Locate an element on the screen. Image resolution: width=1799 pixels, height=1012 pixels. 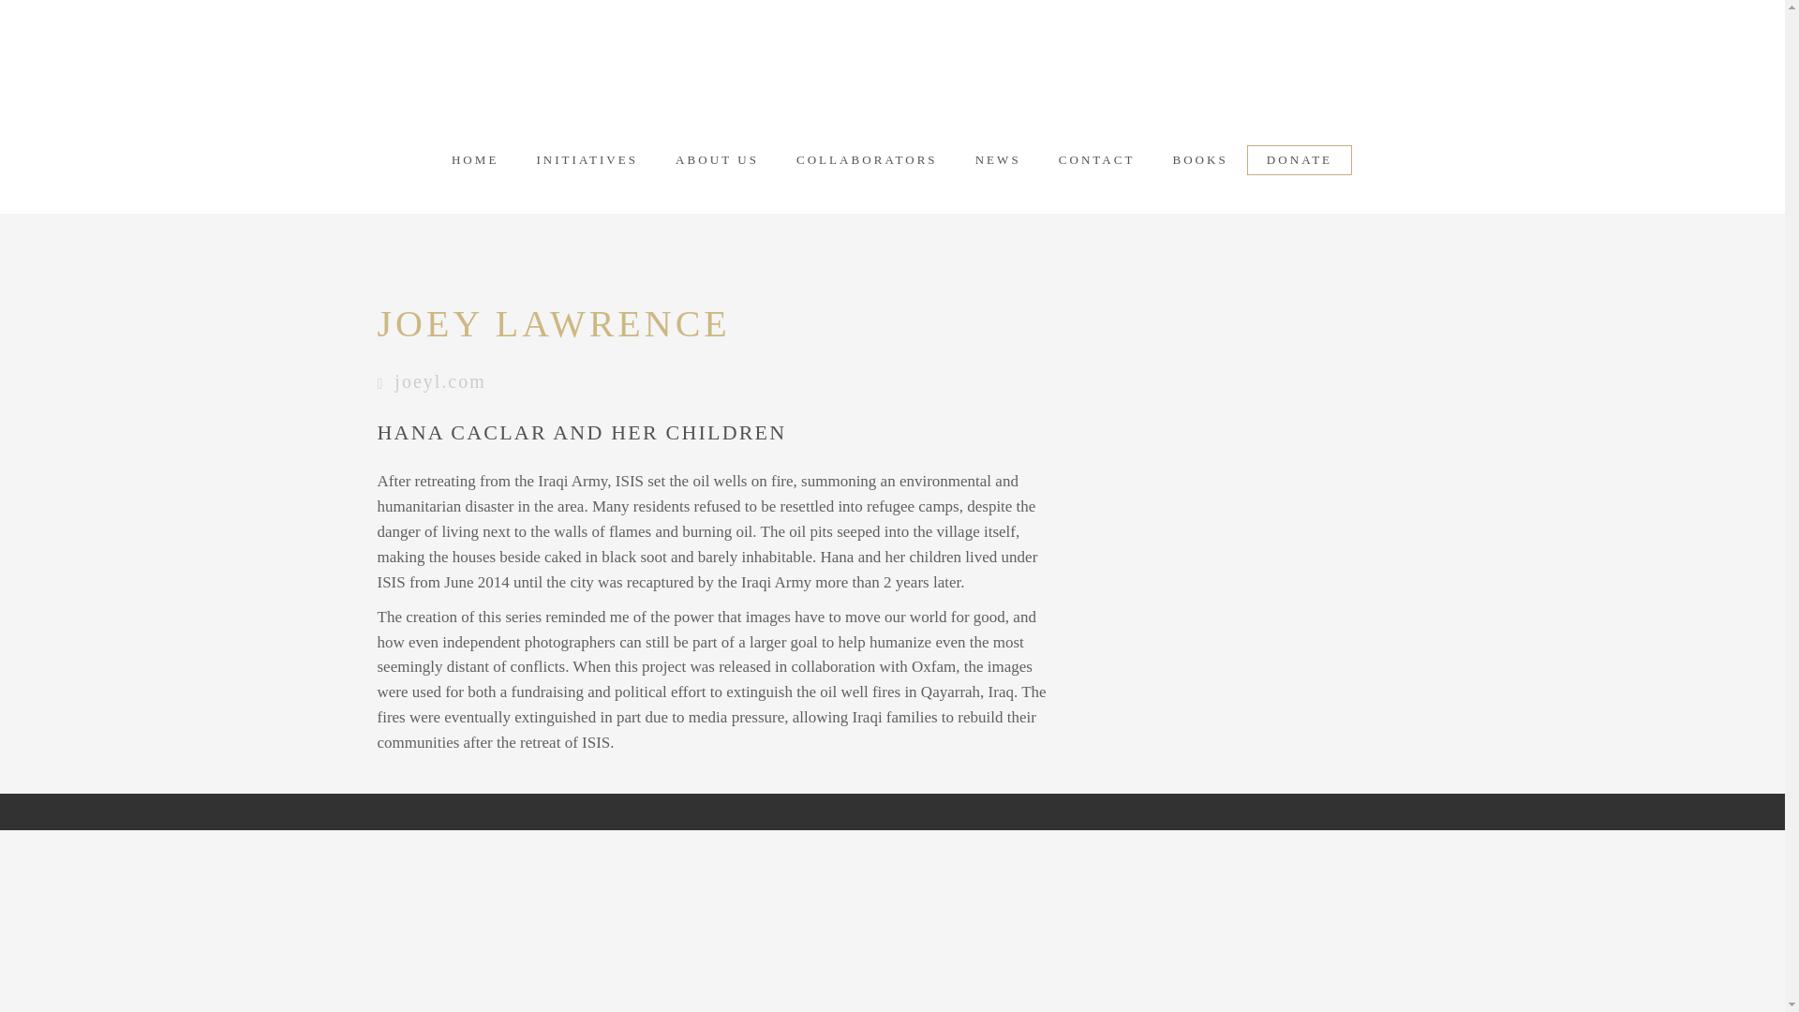
BOOKS is located at coordinates (1199, 159).